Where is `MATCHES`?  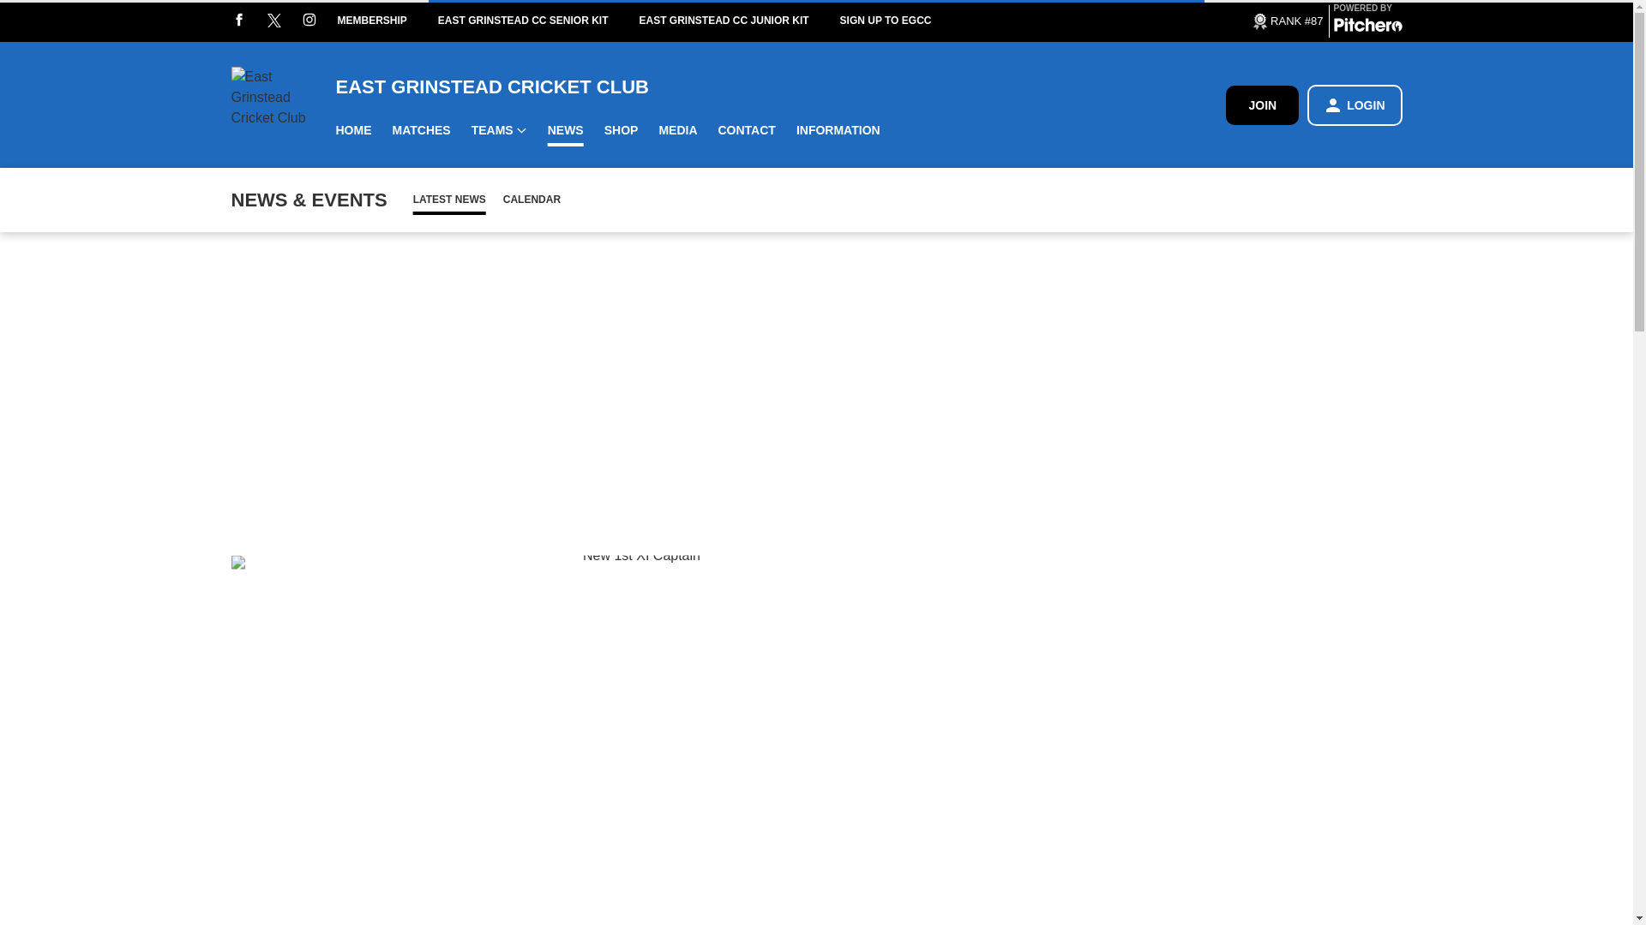 MATCHES is located at coordinates (421, 130).